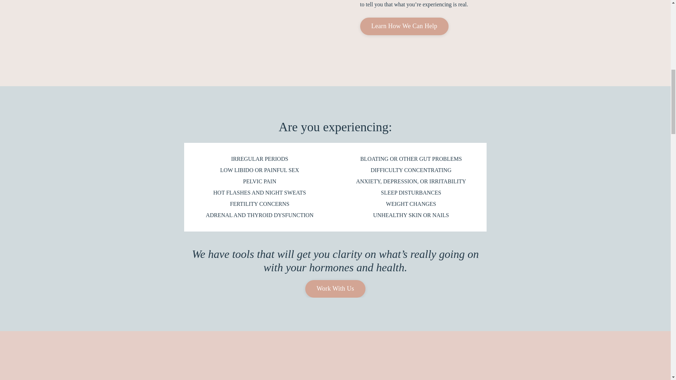  What do you see at coordinates (335, 289) in the screenshot?
I see `Work With Us` at bounding box center [335, 289].